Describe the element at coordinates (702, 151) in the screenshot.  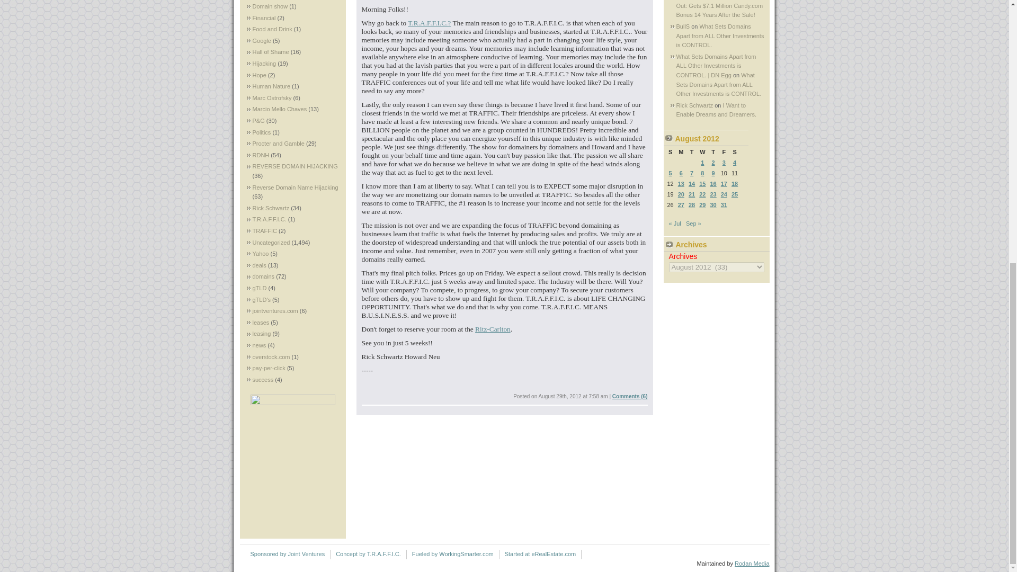
I see `Wednesday` at that location.